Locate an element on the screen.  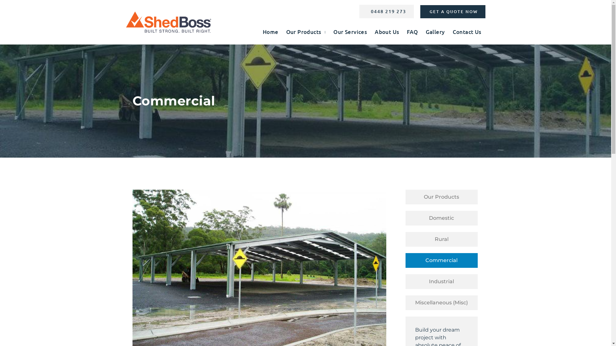
Our Services is located at coordinates (350, 32).